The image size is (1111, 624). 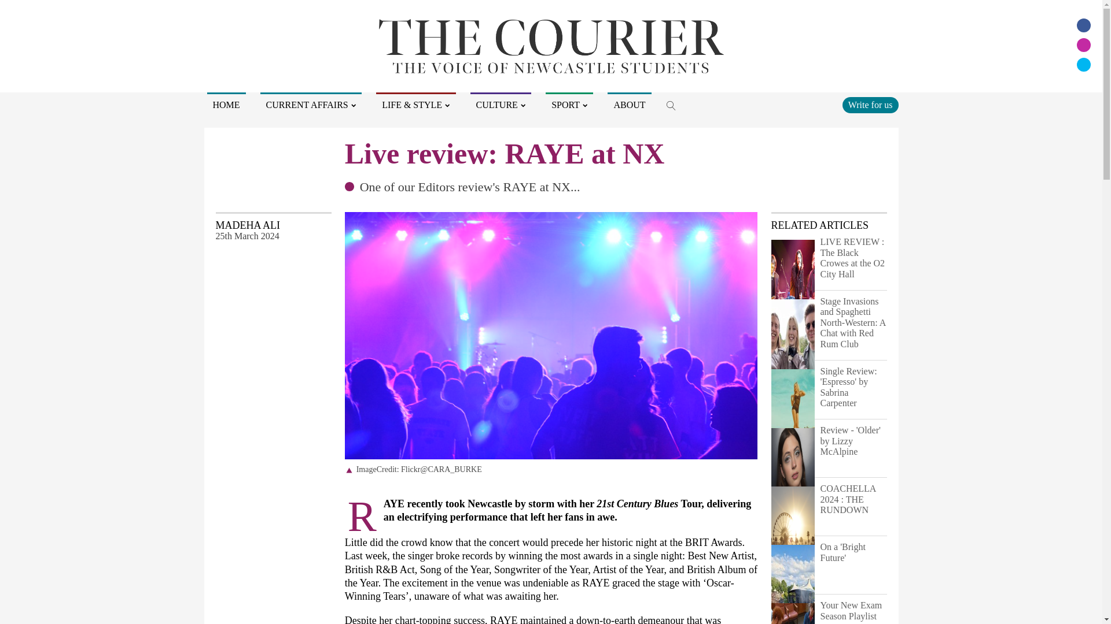 I want to click on COACHELLA 2024 : THE RUNDOWN, so click(x=793, y=570).